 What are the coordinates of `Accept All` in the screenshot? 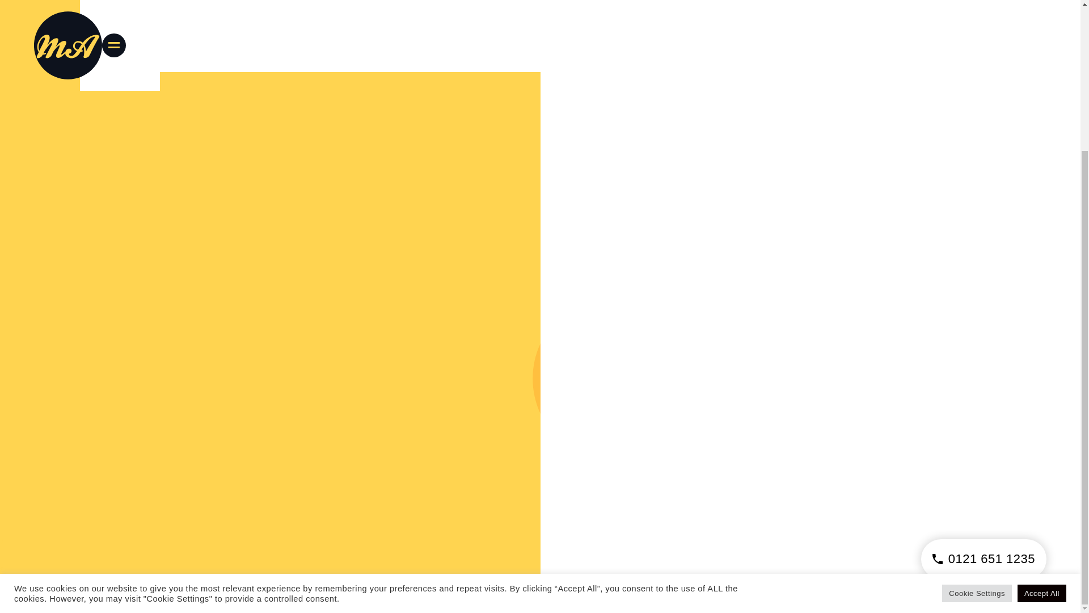 It's located at (1041, 401).